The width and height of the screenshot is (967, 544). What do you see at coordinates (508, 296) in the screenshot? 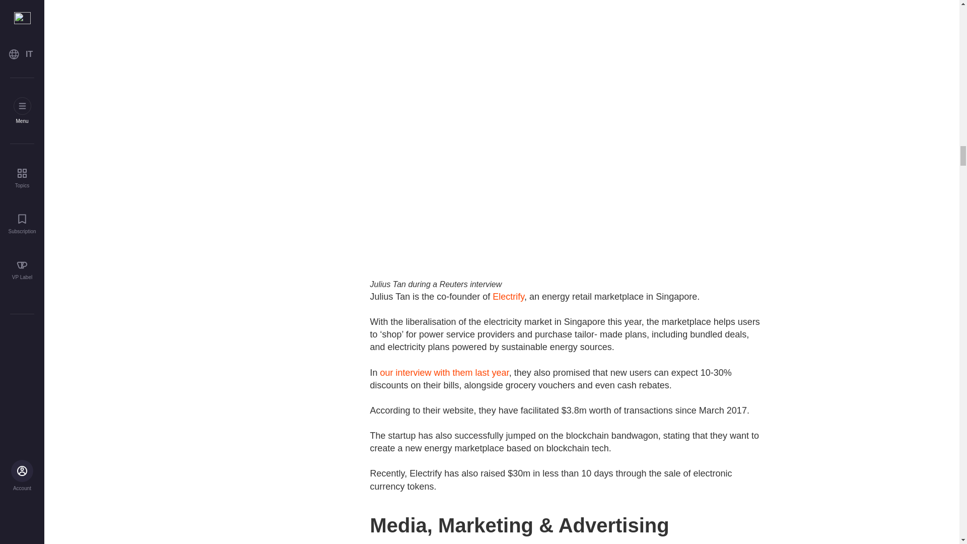
I see `Electrify` at bounding box center [508, 296].